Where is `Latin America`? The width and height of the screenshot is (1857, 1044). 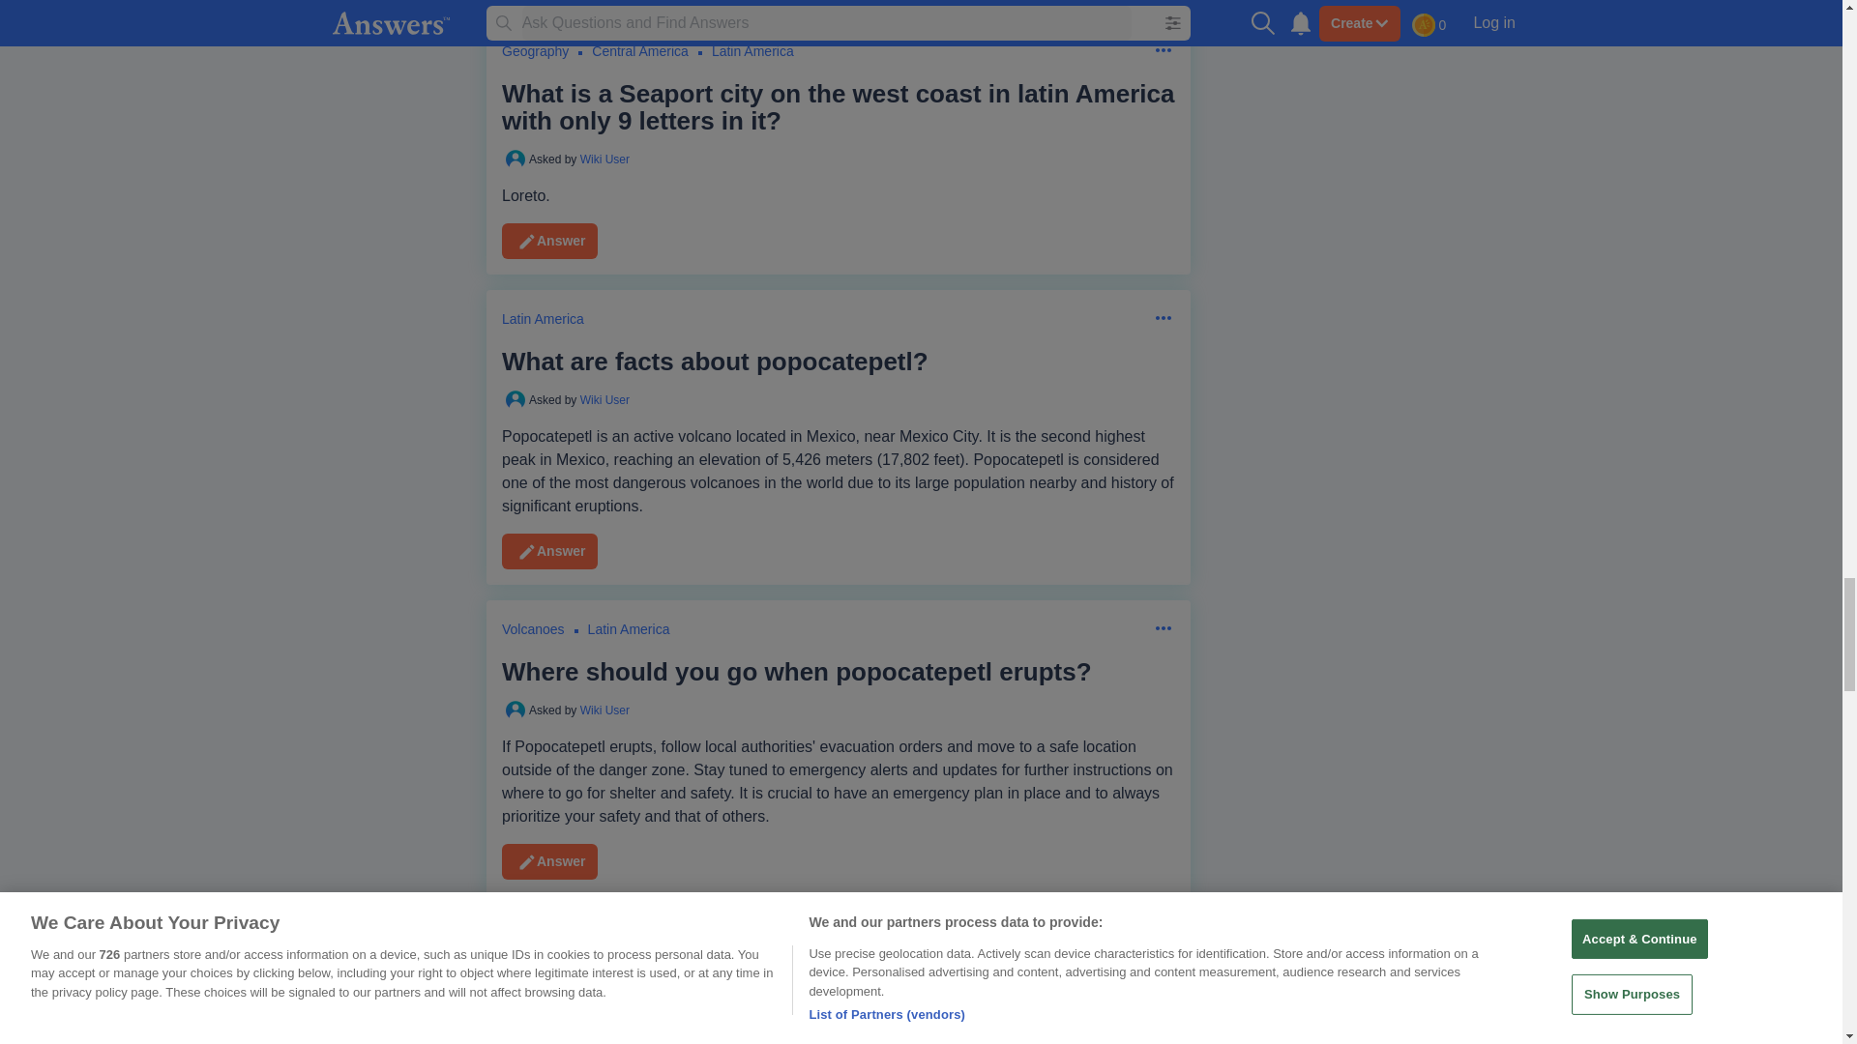
Latin America is located at coordinates (659, 58).